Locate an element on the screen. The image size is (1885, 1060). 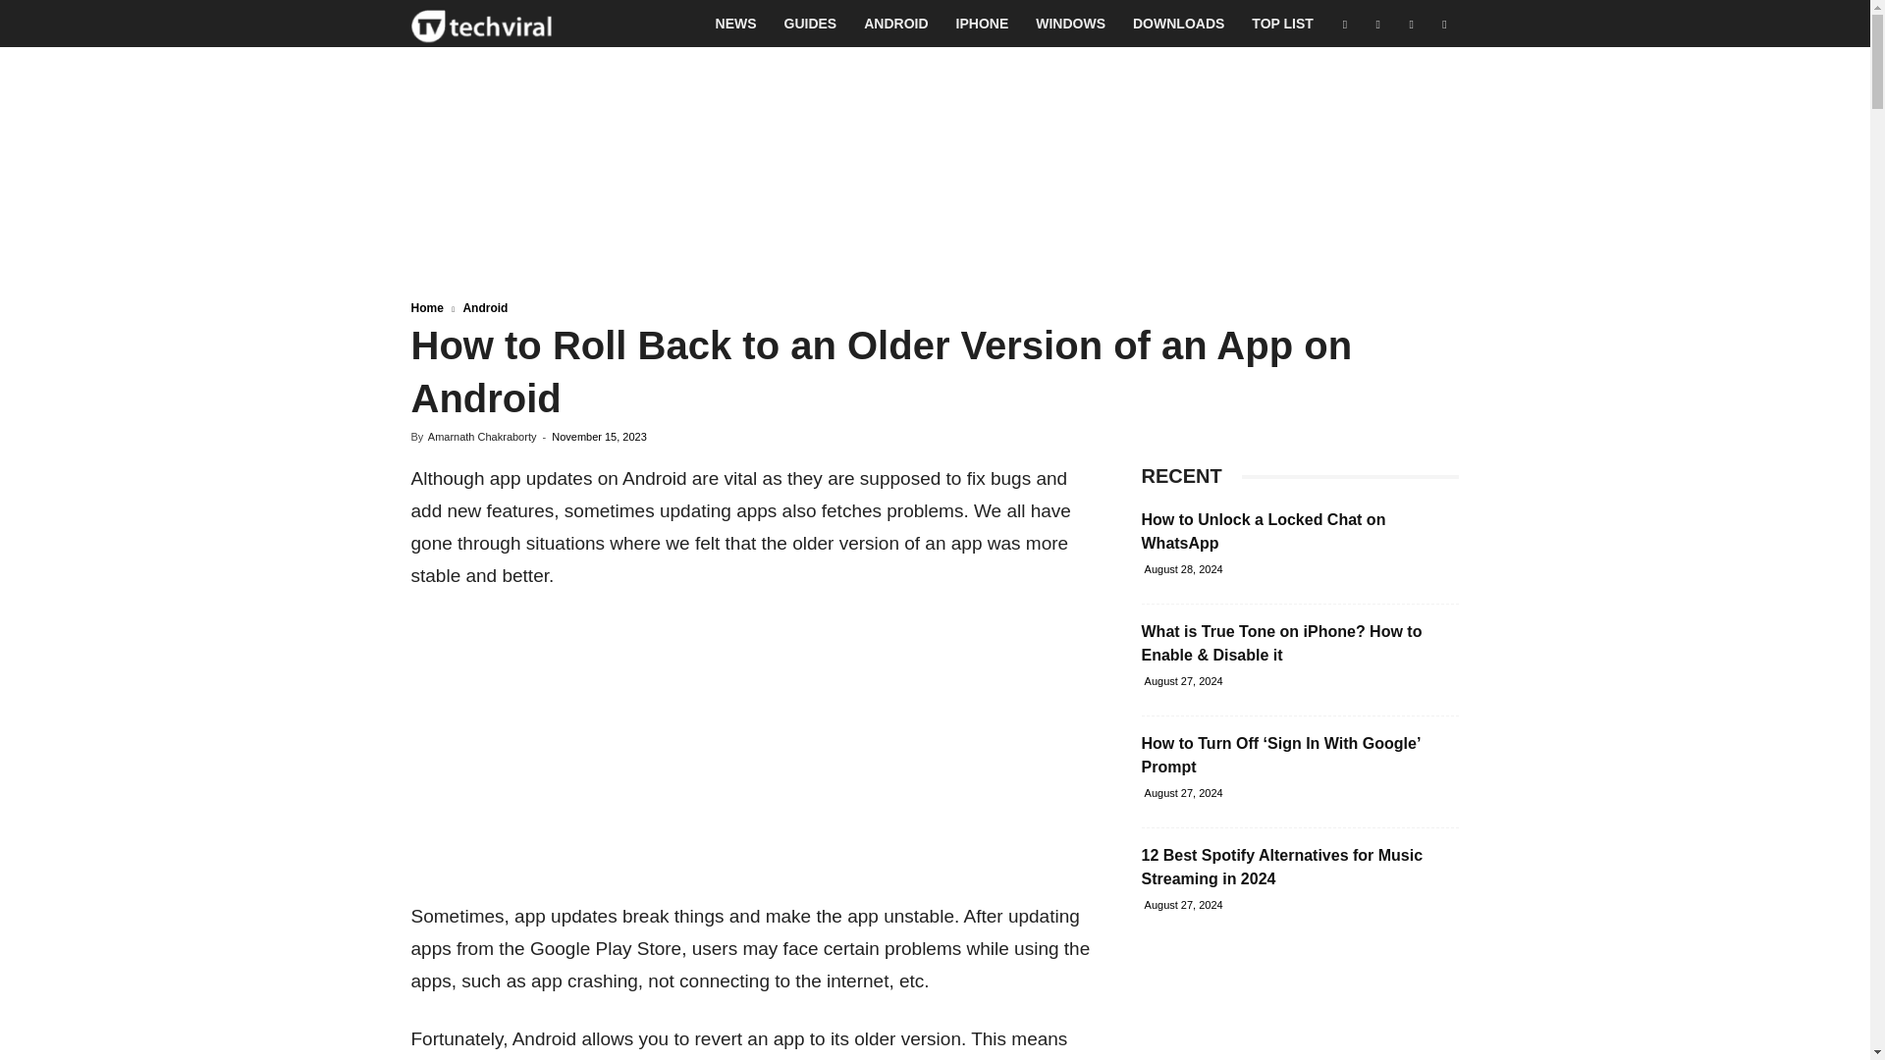
WINDOWS is located at coordinates (1070, 24).